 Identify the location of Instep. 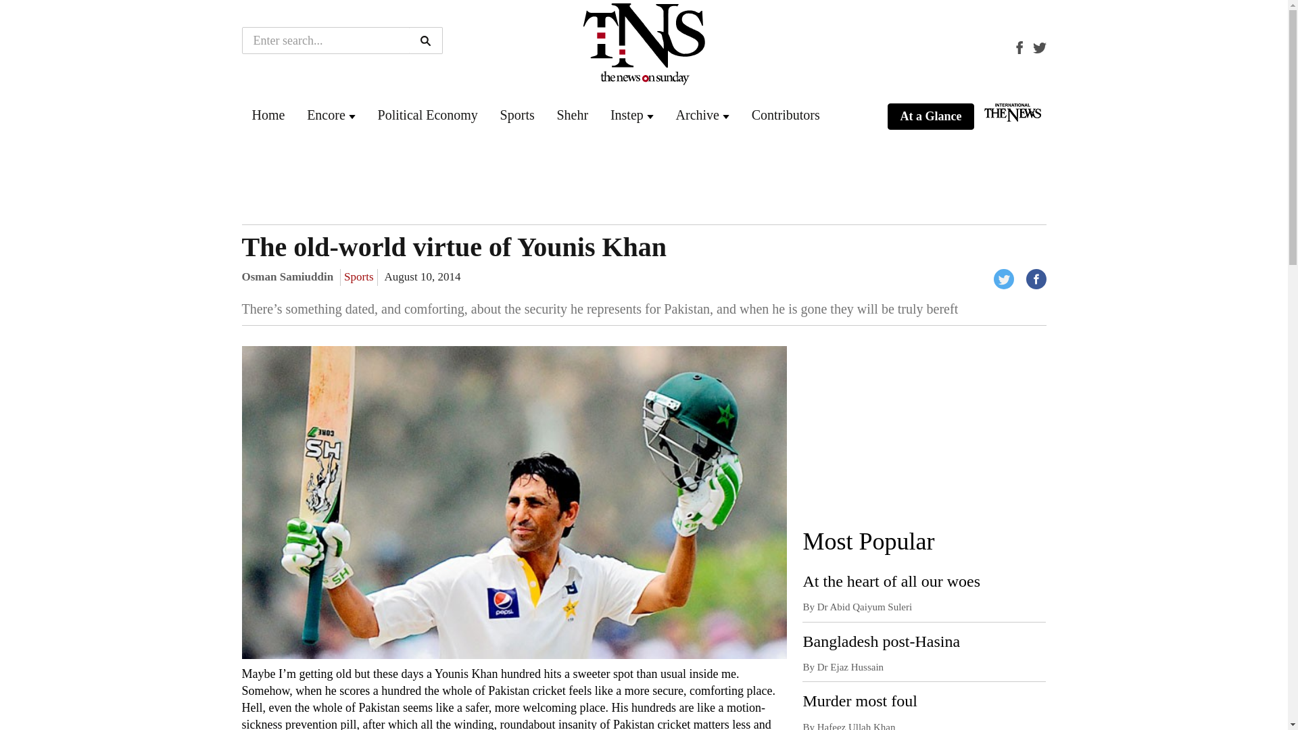
(627, 115).